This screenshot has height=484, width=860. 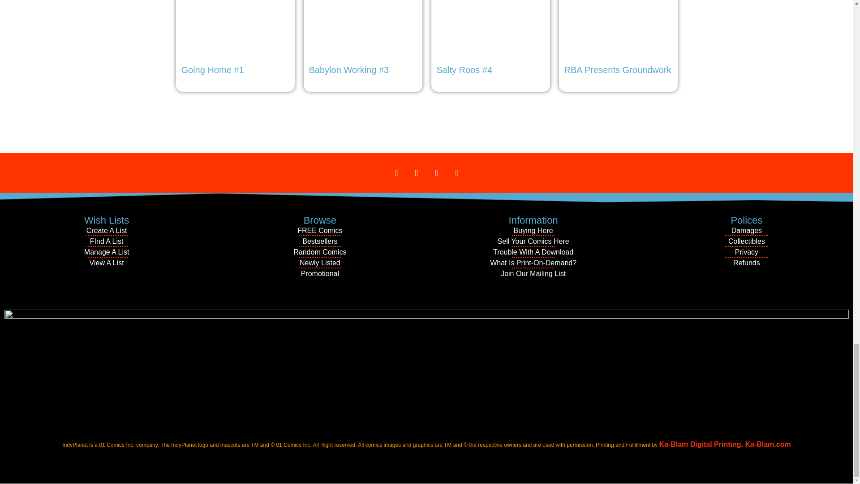 What do you see at coordinates (533, 263) in the screenshot?
I see `What Is Print-On-Demand?` at bounding box center [533, 263].